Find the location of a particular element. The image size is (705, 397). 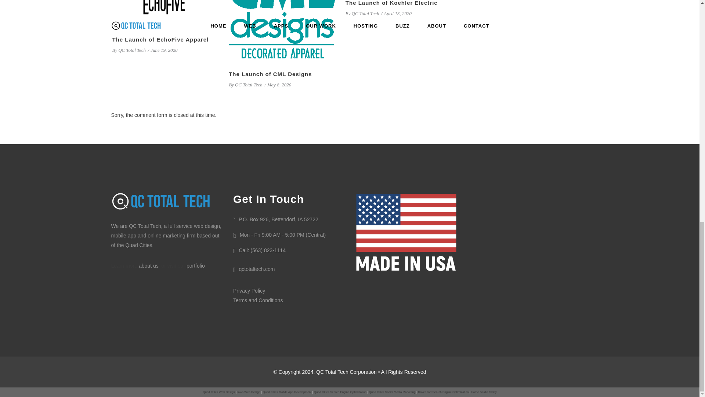

The Launch of CML Designs is located at coordinates (282, 31).